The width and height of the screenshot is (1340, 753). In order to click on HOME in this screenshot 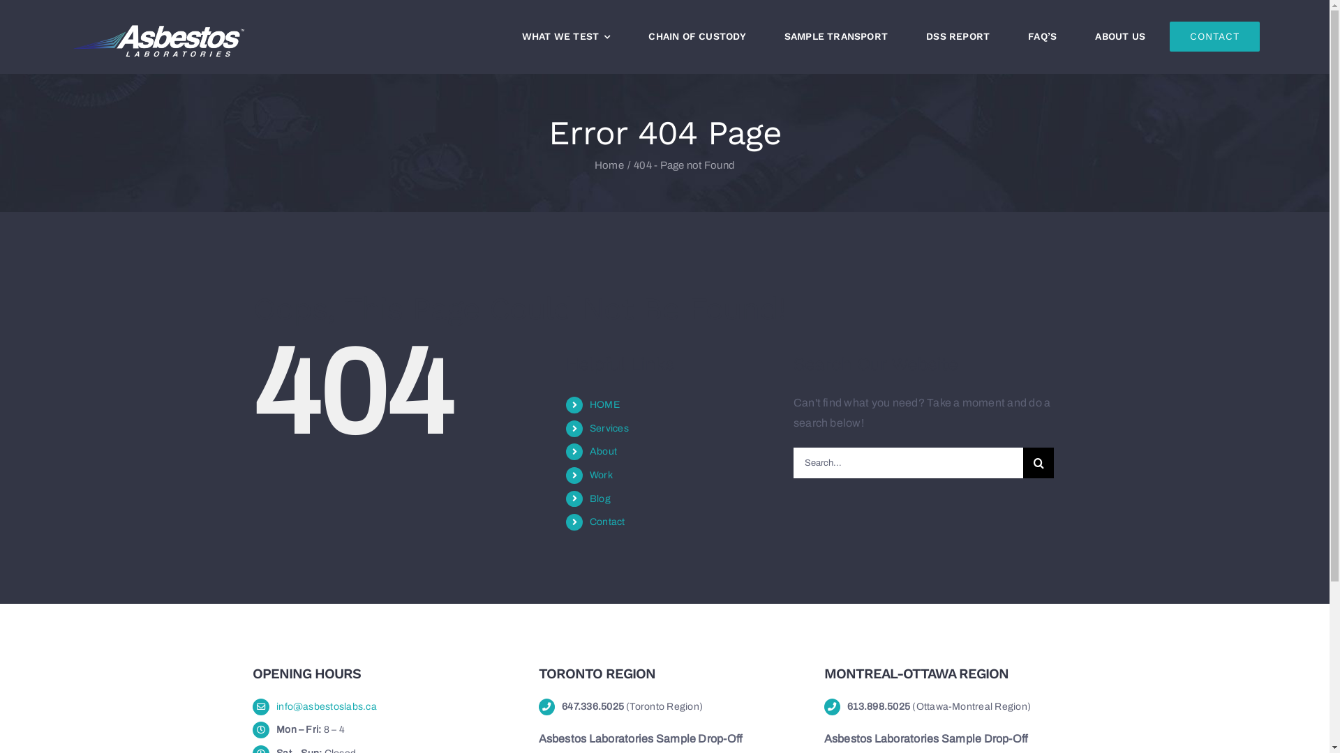, I will do `click(604, 404)`.